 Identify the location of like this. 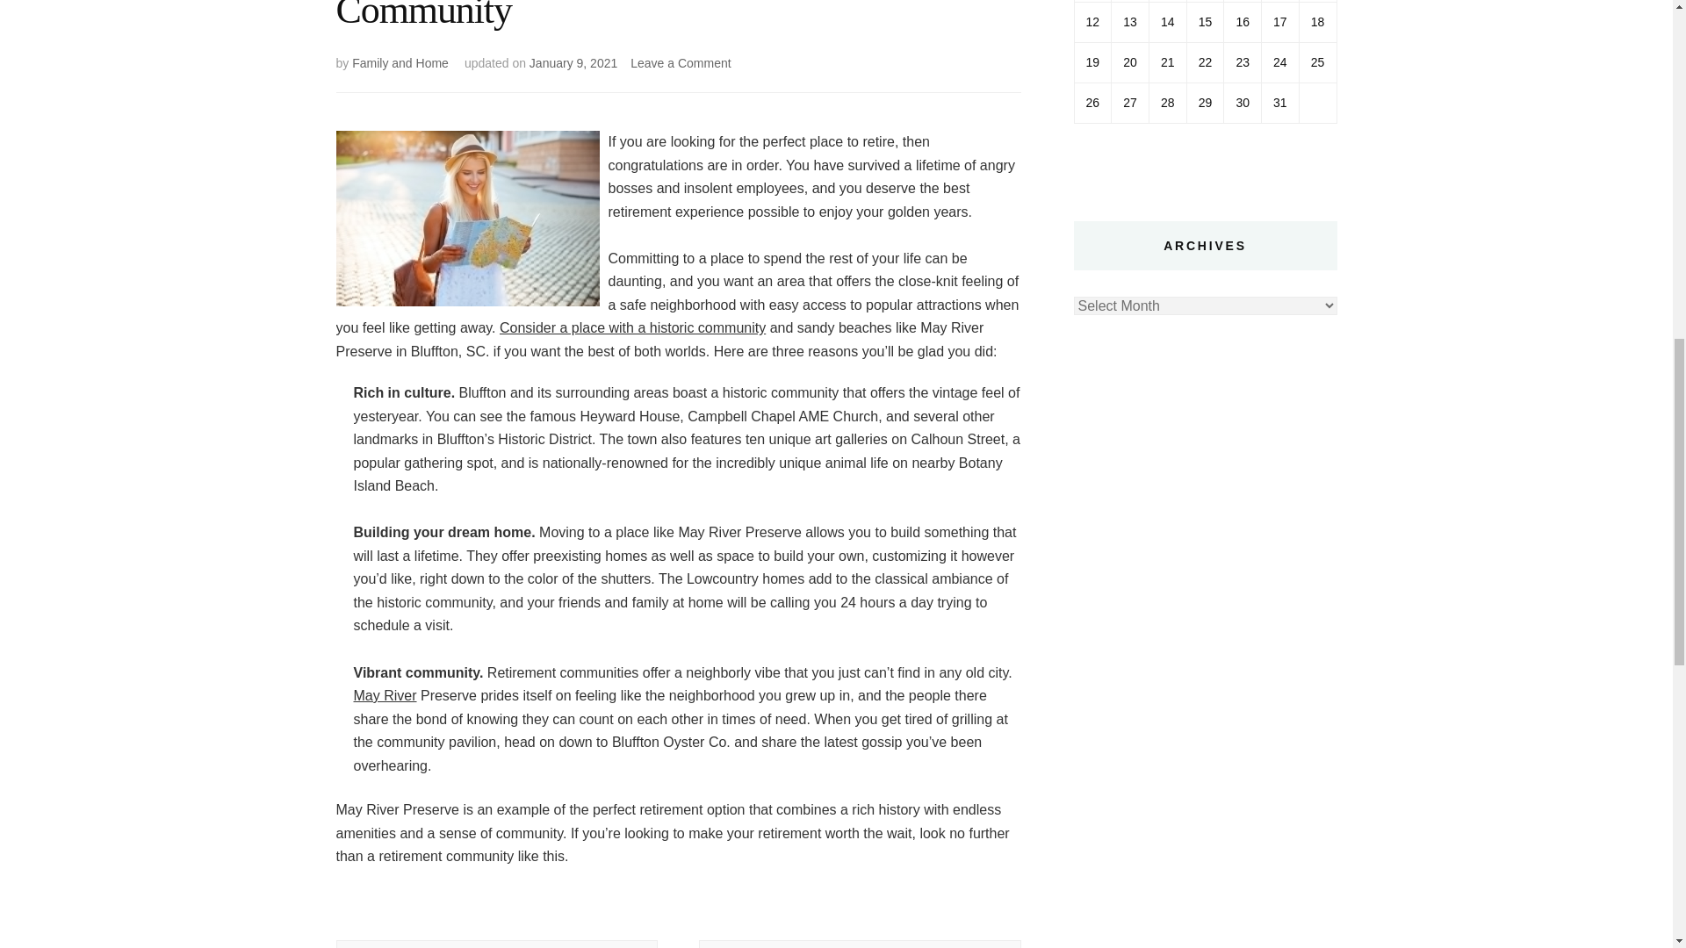
(632, 328).